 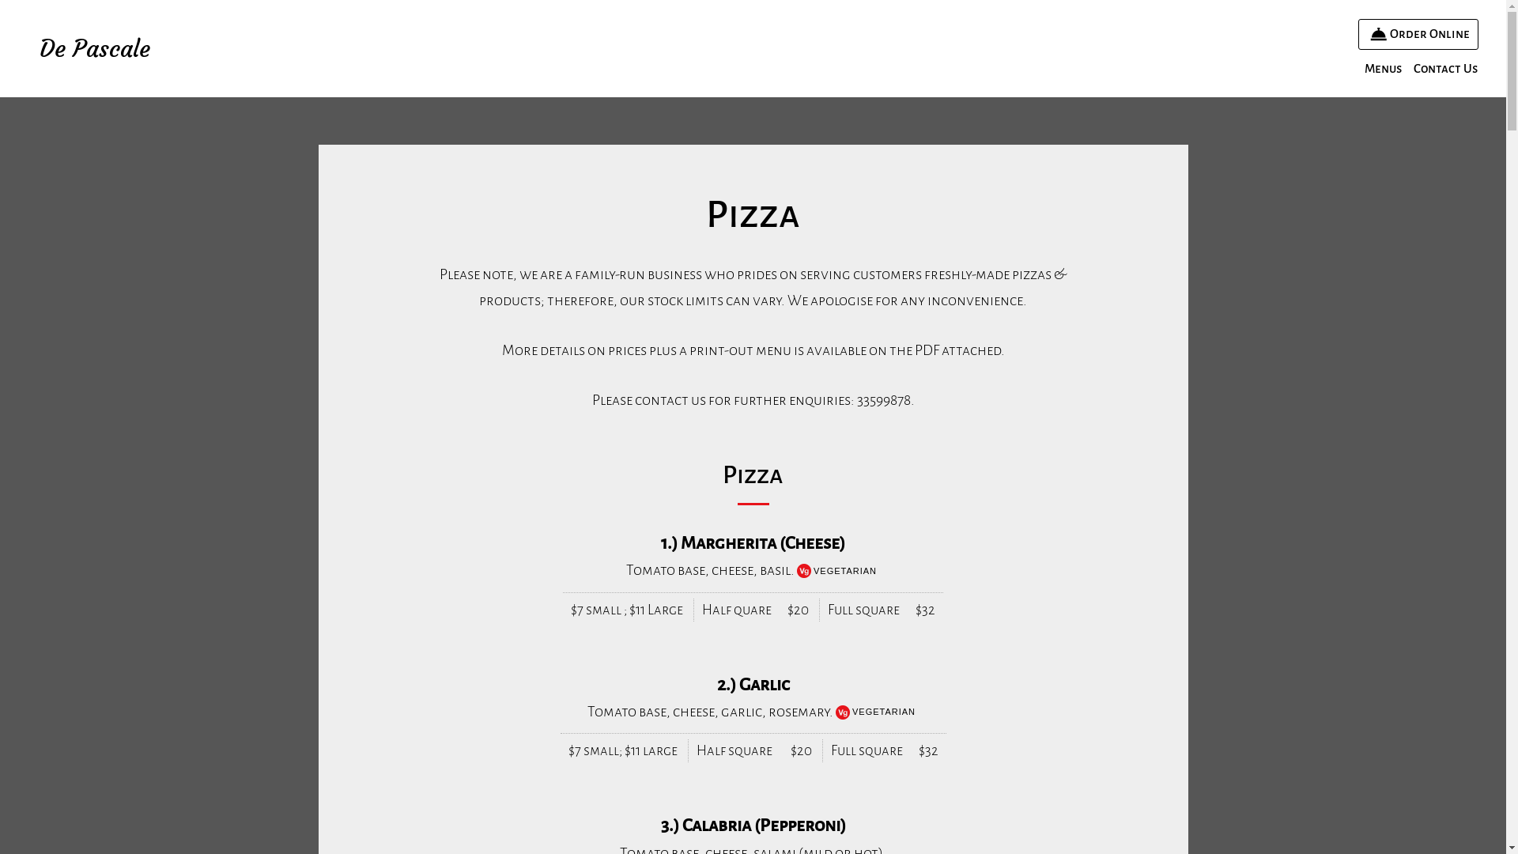 What do you see at coordinates (95, 49) in the screenshot?
I see `De Pascale` at bounding box center [95, 49].